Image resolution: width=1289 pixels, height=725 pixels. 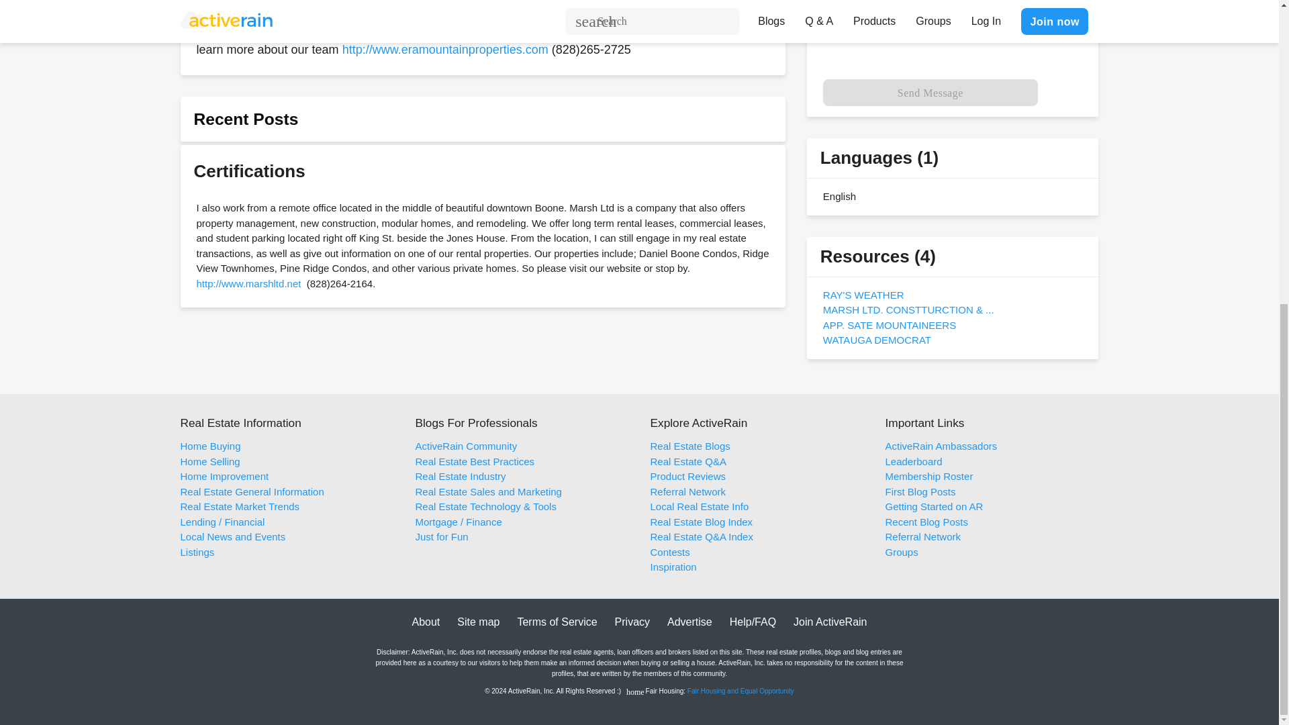 I want to click on Home Improvement, so click(x=224, y=476).